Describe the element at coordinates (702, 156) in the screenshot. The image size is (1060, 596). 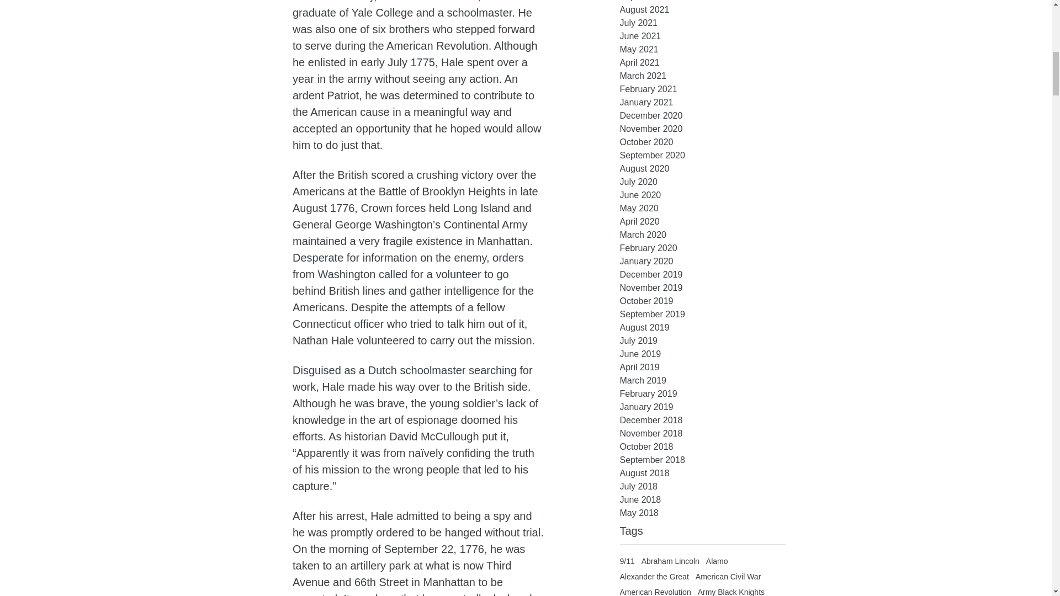
I see `September 2020` at that location.